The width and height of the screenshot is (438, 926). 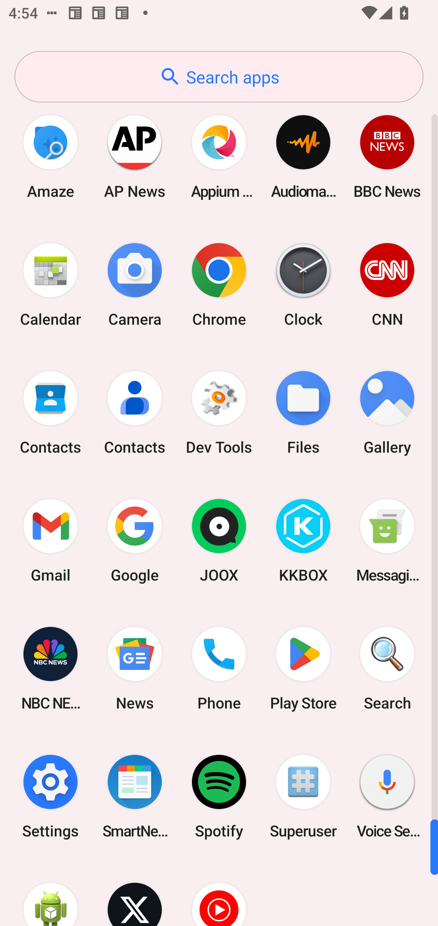 What do you see at coordinates (303, 541) in the screenshot?
I see `KKBOX` at bounding box center [303, 541].